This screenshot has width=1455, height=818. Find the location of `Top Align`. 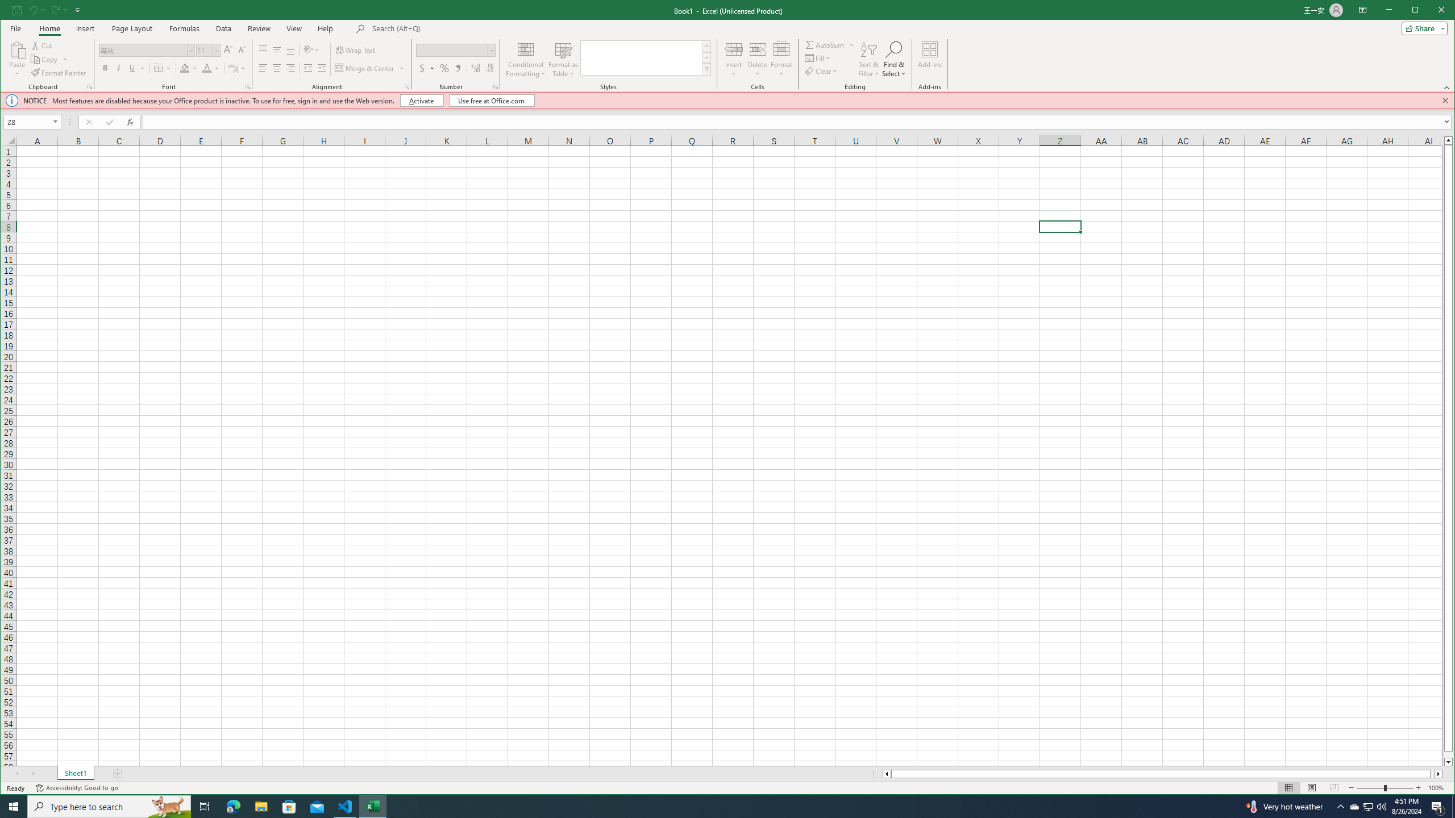

Top Align is located at coordinates (263, 50).